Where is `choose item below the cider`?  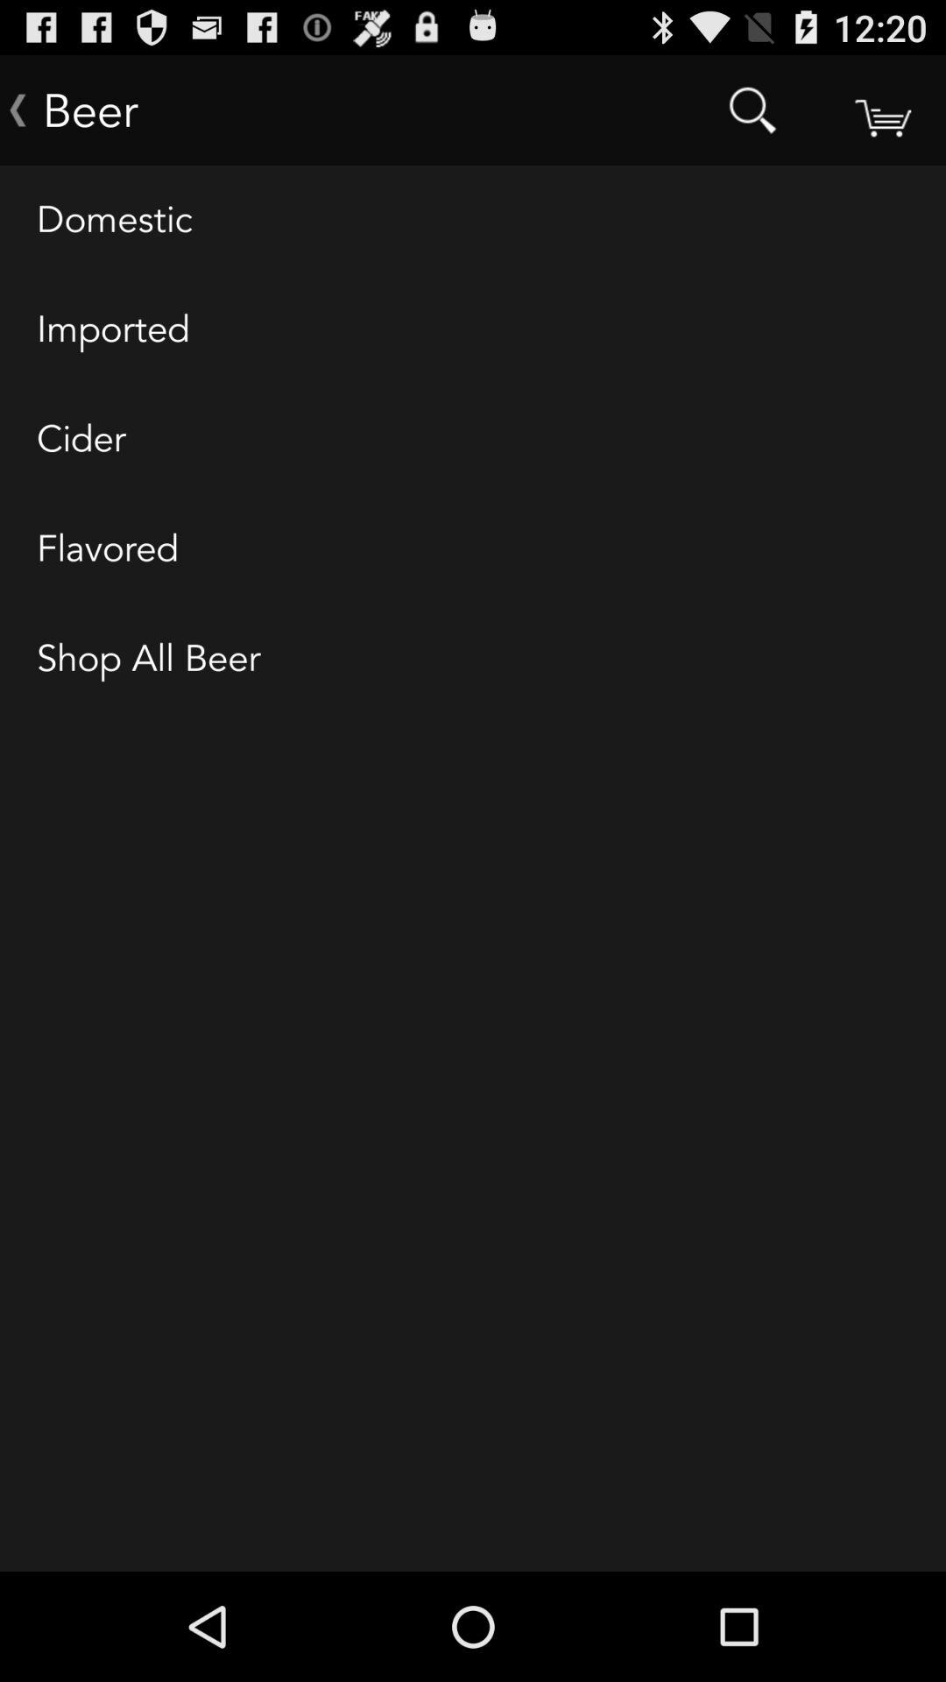 choose item below the cider is located at coordinates (473, 549).